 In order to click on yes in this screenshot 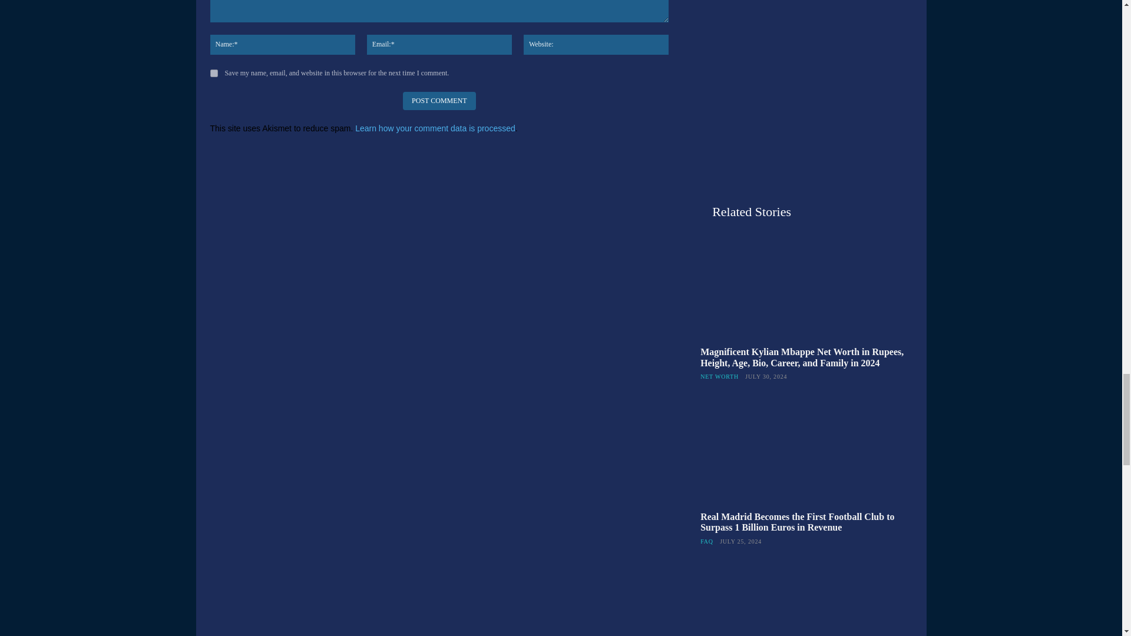, I will do `click(213, 73)`.